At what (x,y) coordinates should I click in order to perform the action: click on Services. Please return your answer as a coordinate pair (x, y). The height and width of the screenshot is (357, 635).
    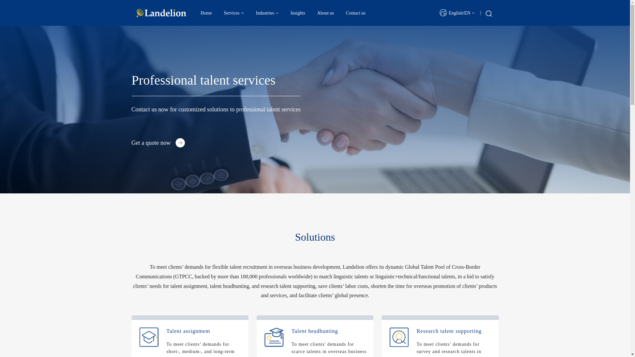
    Looking at the image, I should click on (234, 13).